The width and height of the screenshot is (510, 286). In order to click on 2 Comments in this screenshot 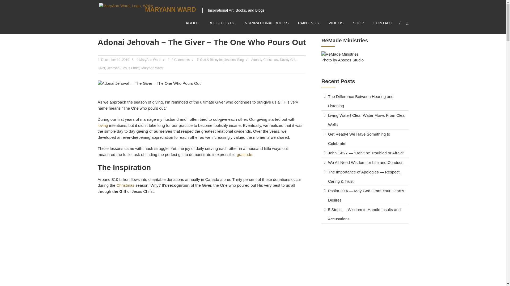, I will do `click(180, 60)`.